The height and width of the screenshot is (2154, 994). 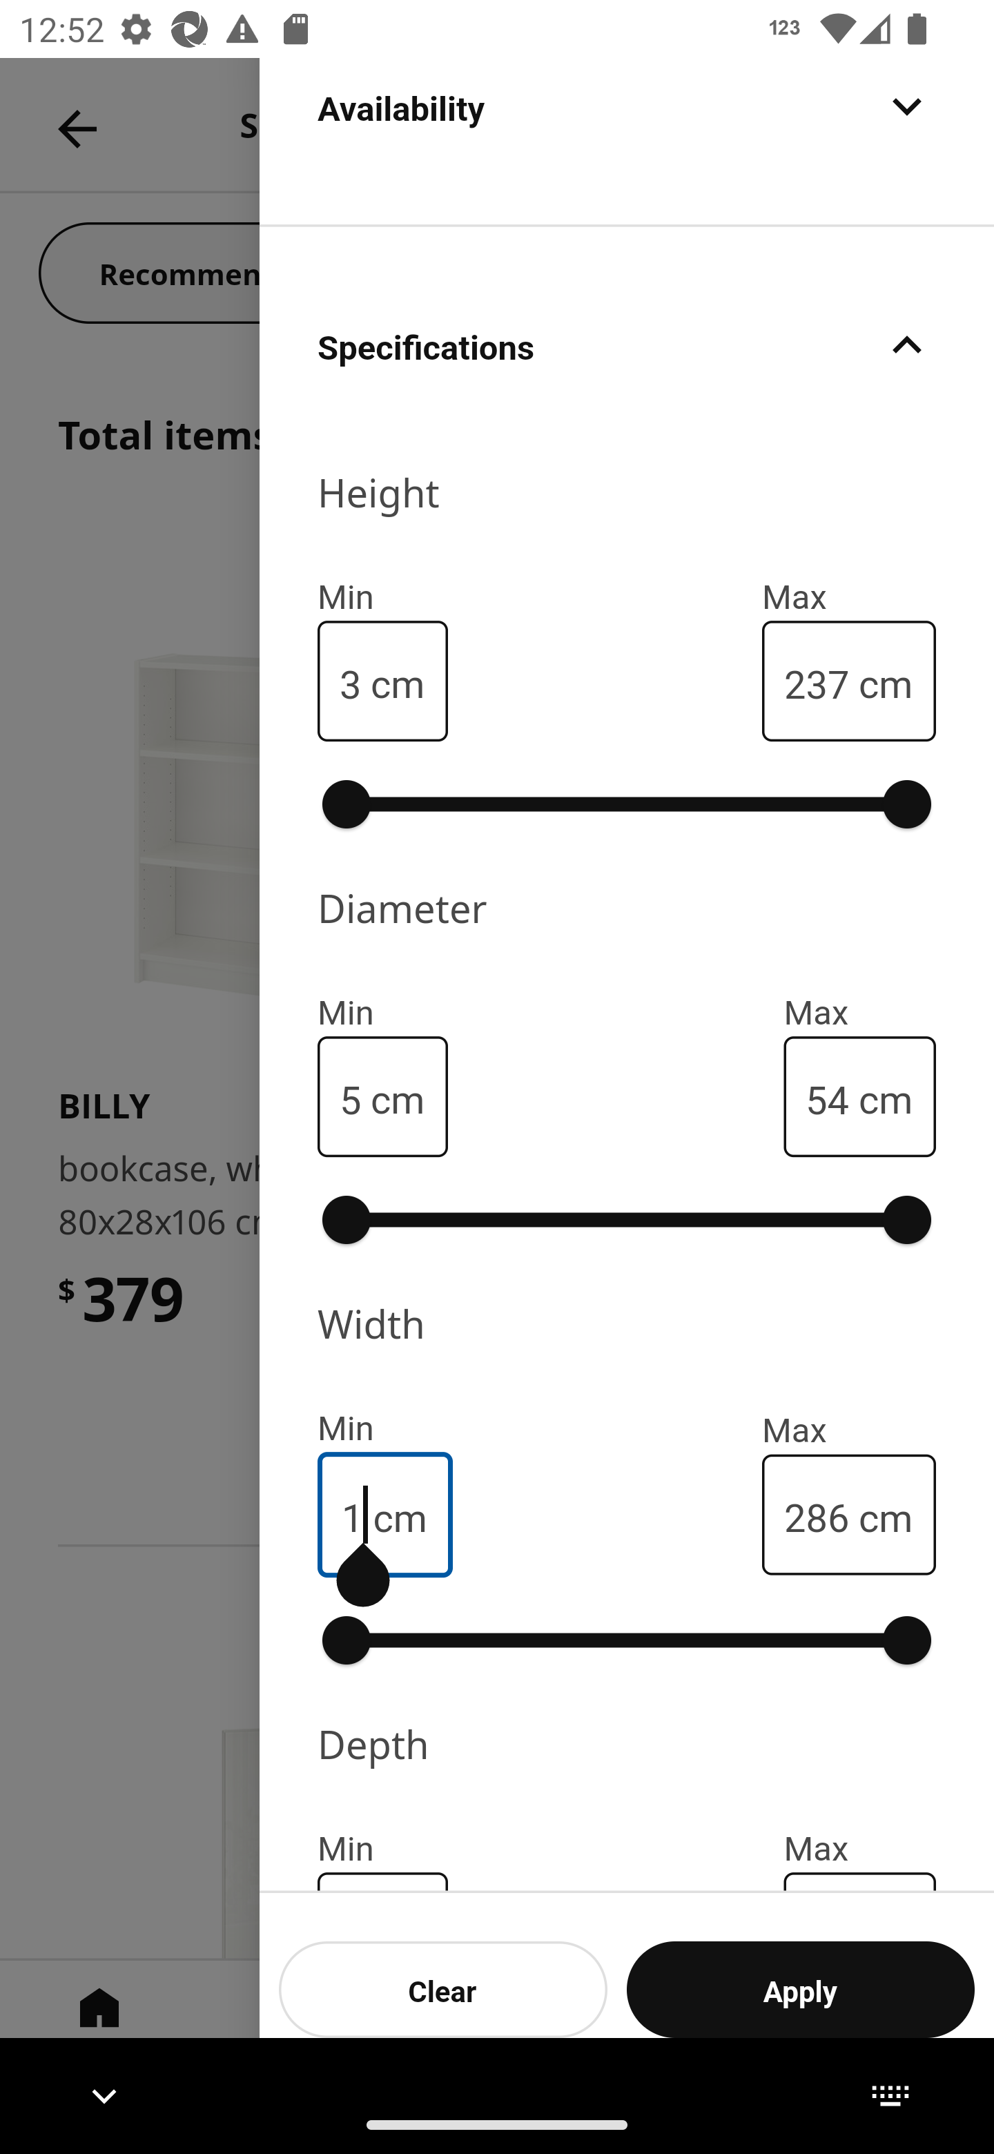 I want to click on  cm 1, so click(x=385, y=1513).